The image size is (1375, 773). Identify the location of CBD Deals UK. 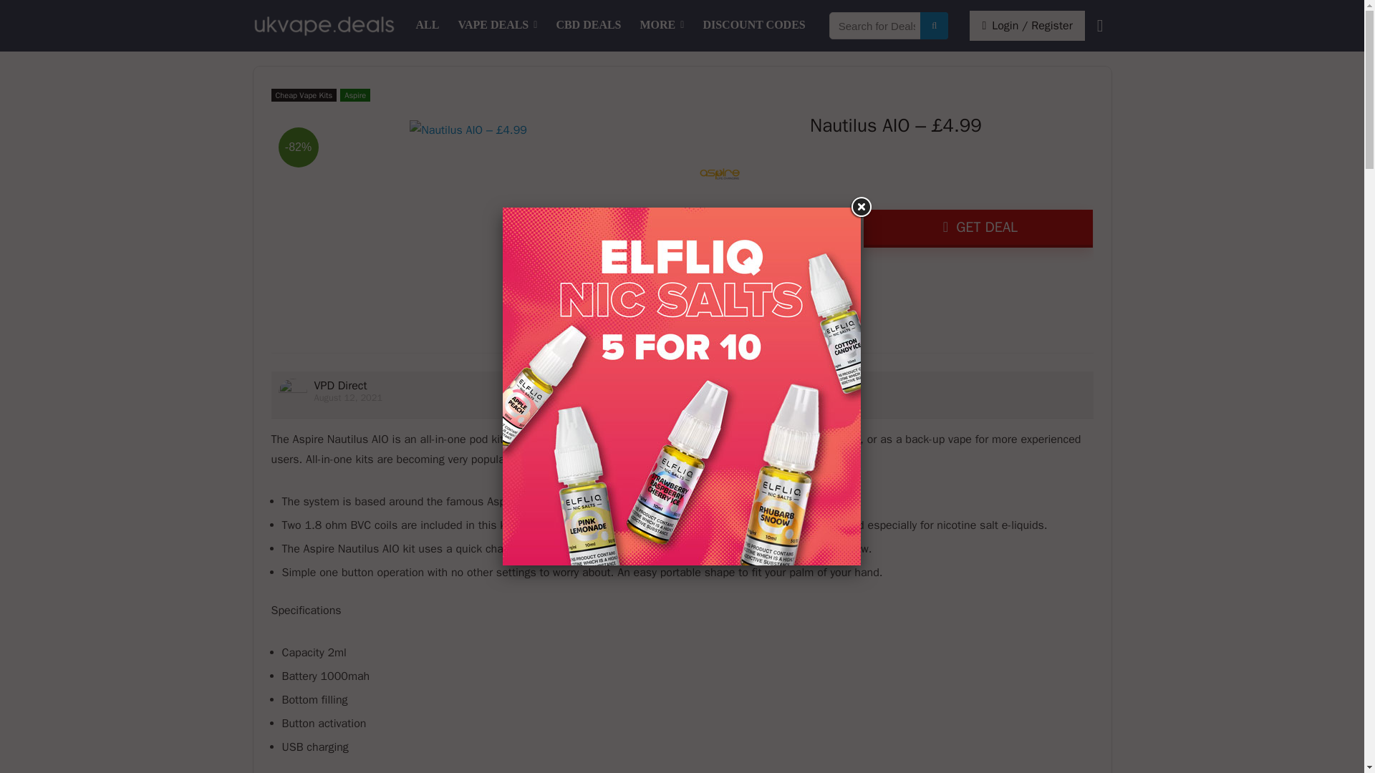
(587, 26).